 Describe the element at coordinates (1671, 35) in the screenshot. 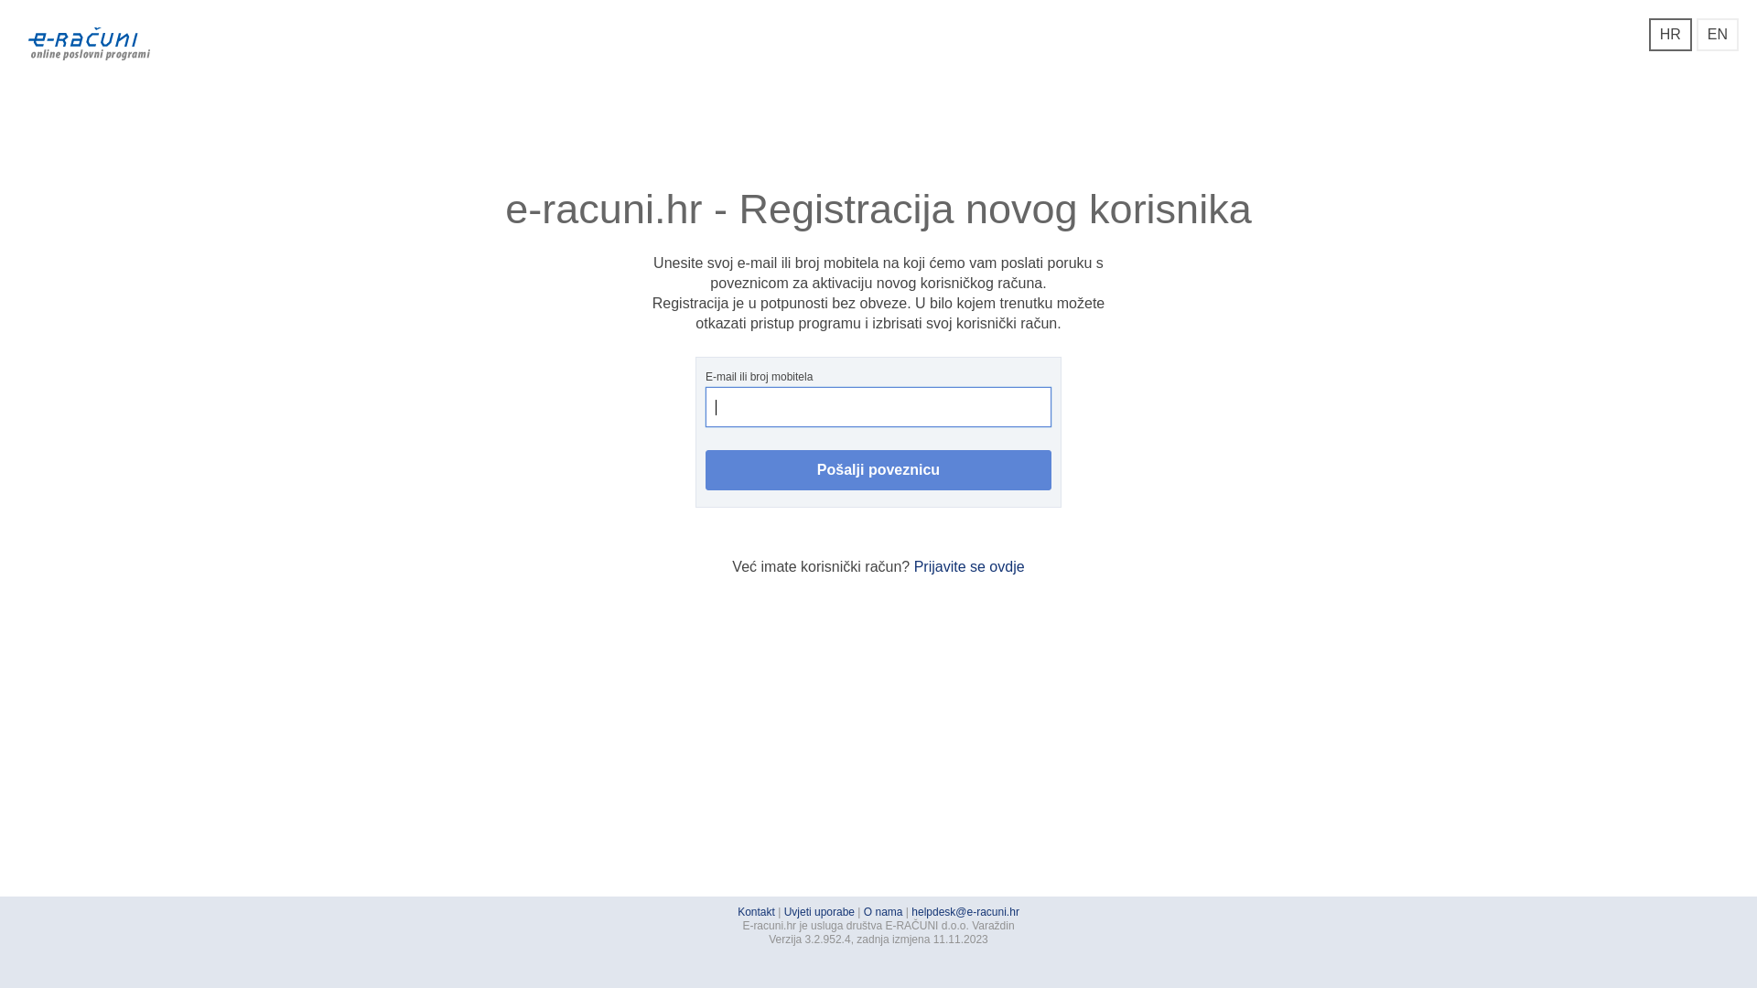

I see `HR` at that location.